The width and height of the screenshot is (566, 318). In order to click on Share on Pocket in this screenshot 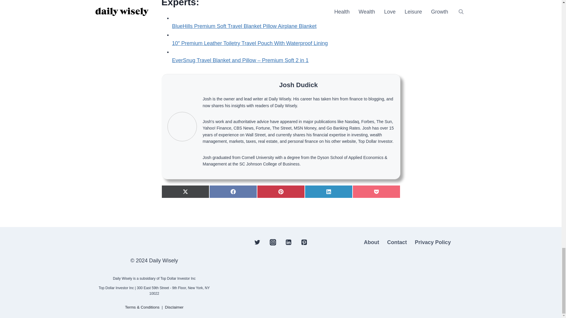, I will do `click(376, 191)`.